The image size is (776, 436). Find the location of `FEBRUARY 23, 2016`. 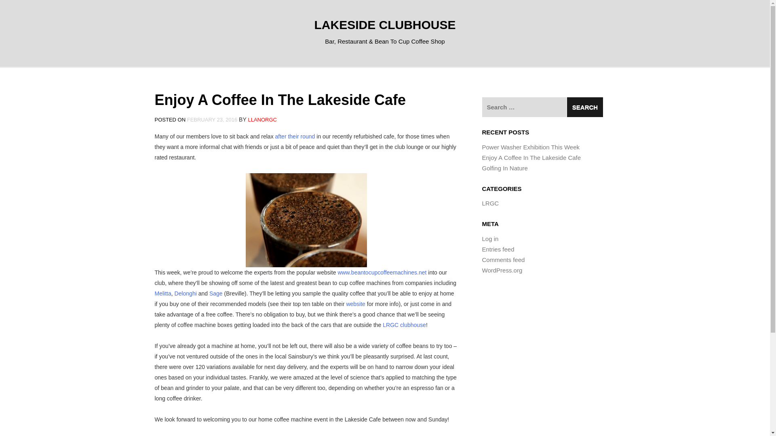

FEBRUARY 23, 2016 is located at coordinates (212, 119).